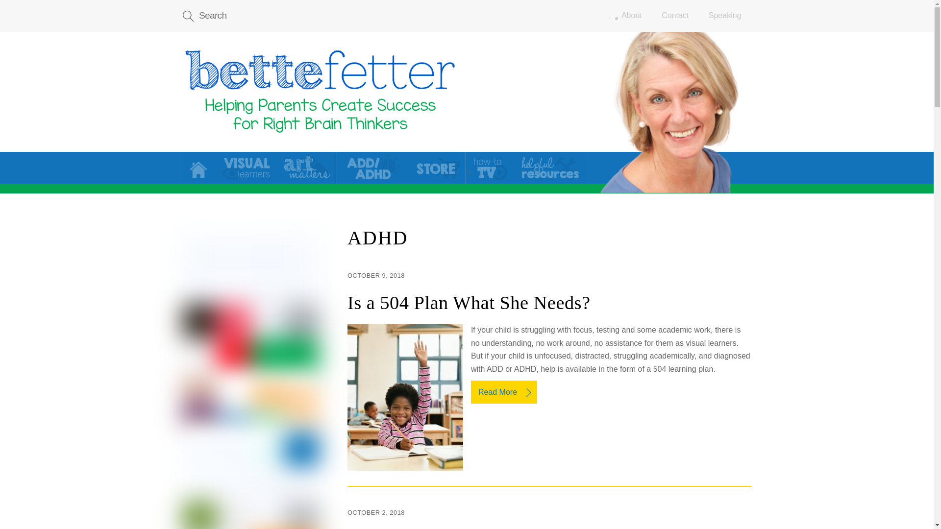 Image resolution: width=941 pixels, height=529 pixels. What do you see at coordinates (320, 16) in the screenshot?
I see `Search` at bounding box center [320, 16].